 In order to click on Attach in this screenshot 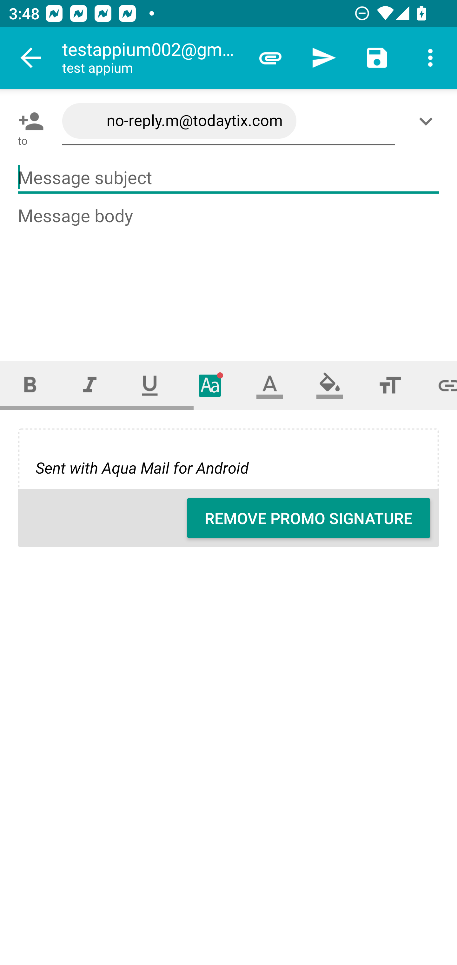, I will do `click(270, 58)`.